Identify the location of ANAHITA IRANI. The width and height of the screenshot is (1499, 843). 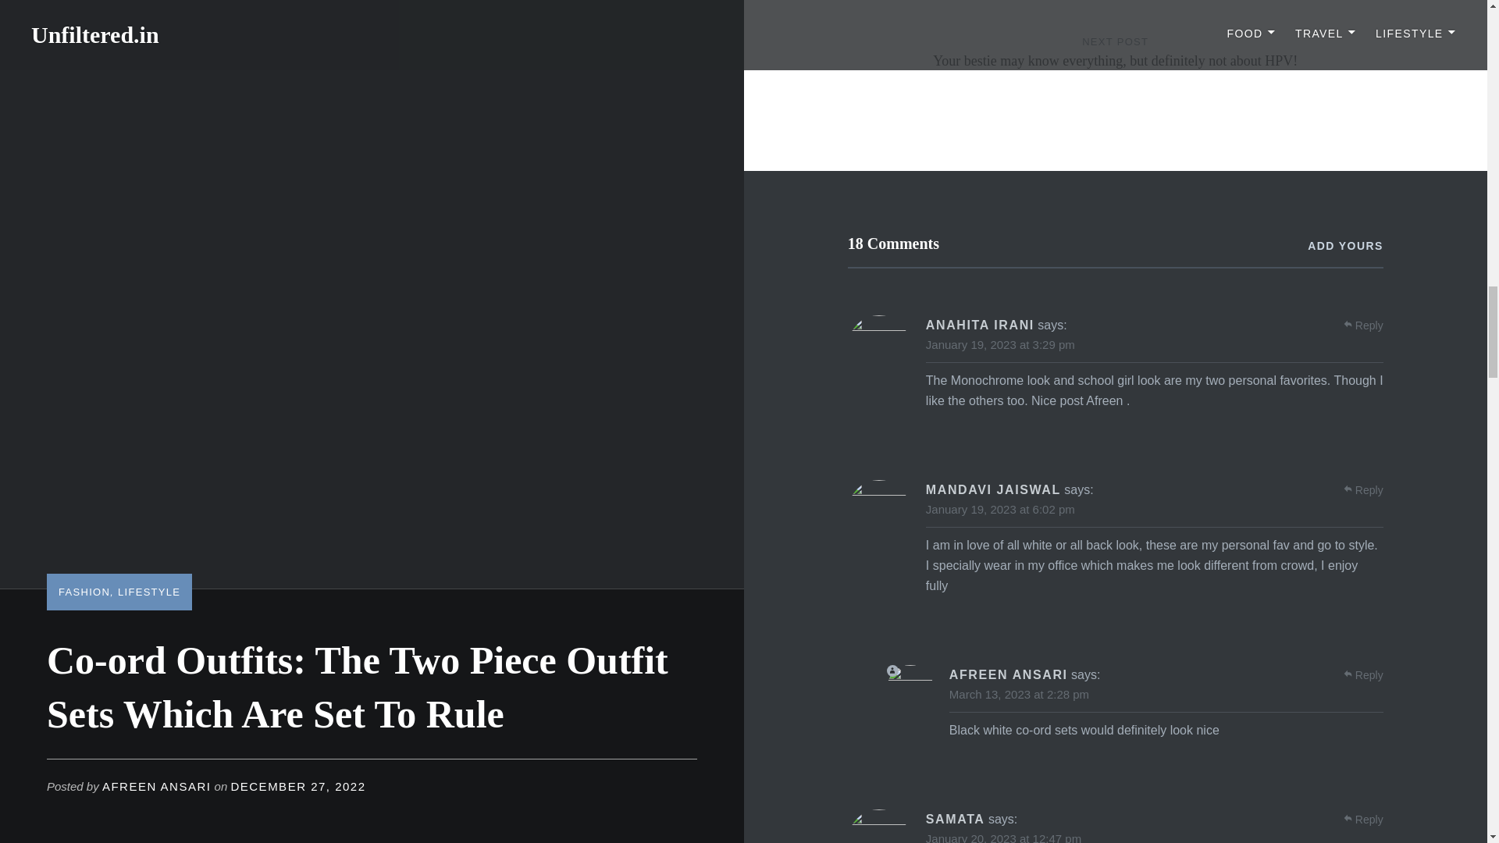
(980, 325).